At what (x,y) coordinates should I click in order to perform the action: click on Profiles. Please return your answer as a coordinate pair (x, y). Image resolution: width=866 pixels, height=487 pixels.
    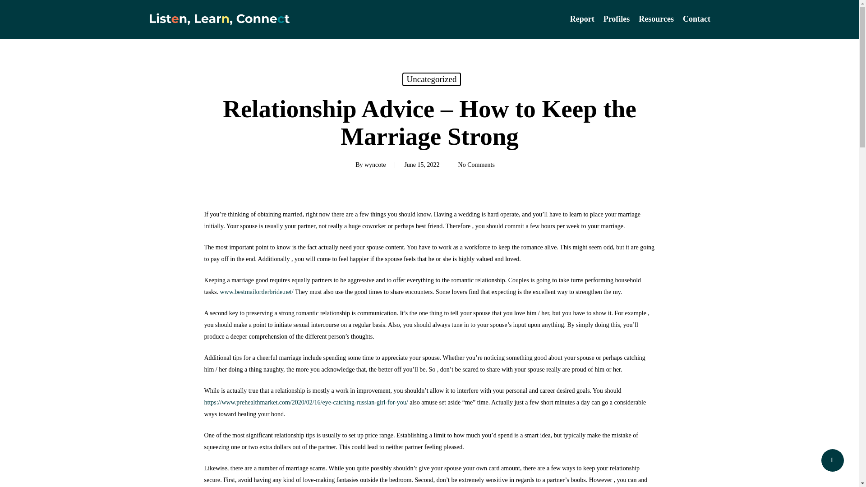
    Looking at the image, I should click on (617, 19).